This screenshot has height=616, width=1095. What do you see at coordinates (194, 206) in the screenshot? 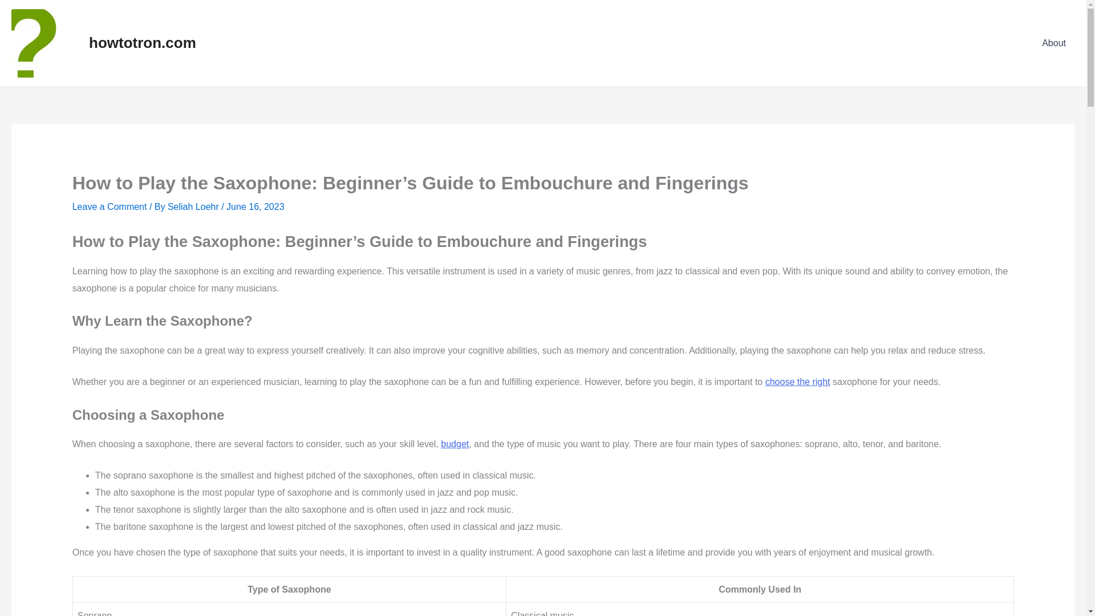
I see `Seliah Loehr` at bounding box center [194, 206].